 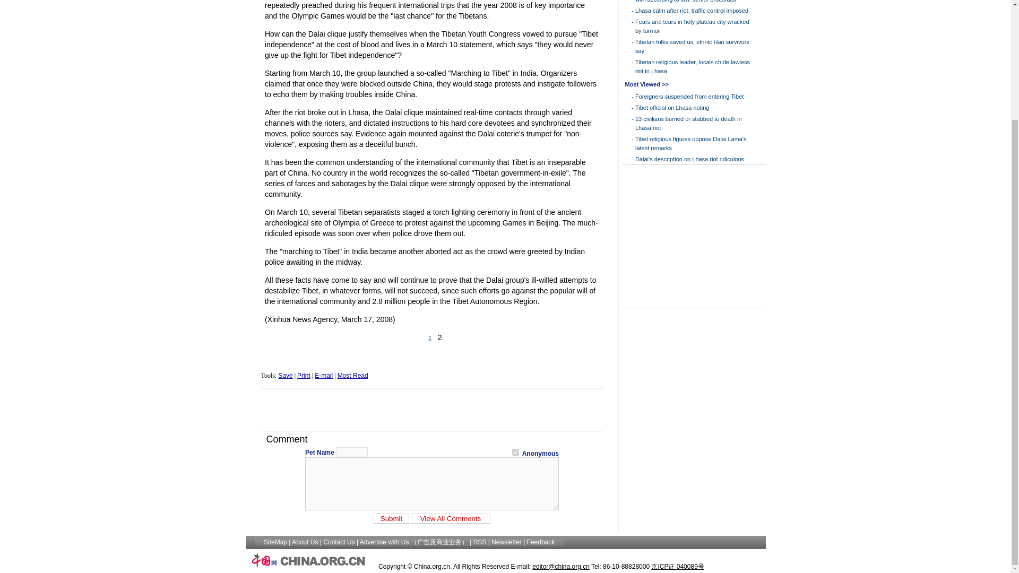 What do you see at coordinates (692, 25) in the screenshot?
I see `Fears and tears in holy plateau city wracked by turmoil` at bounding box center [692, 25].